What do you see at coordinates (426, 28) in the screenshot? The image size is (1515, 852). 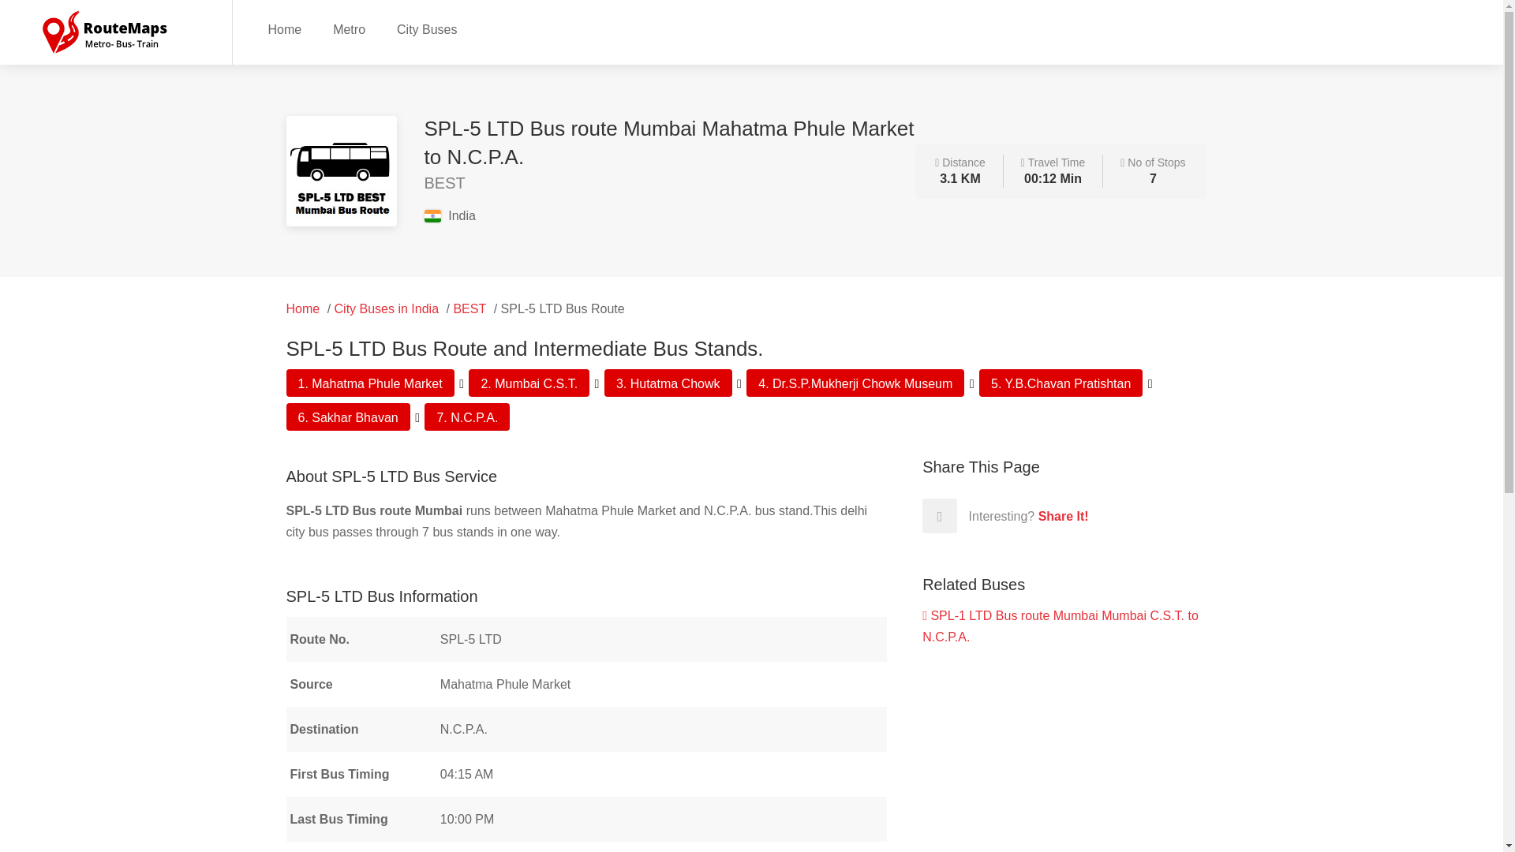 I see `City Buses` at bounding box center [426, 28].